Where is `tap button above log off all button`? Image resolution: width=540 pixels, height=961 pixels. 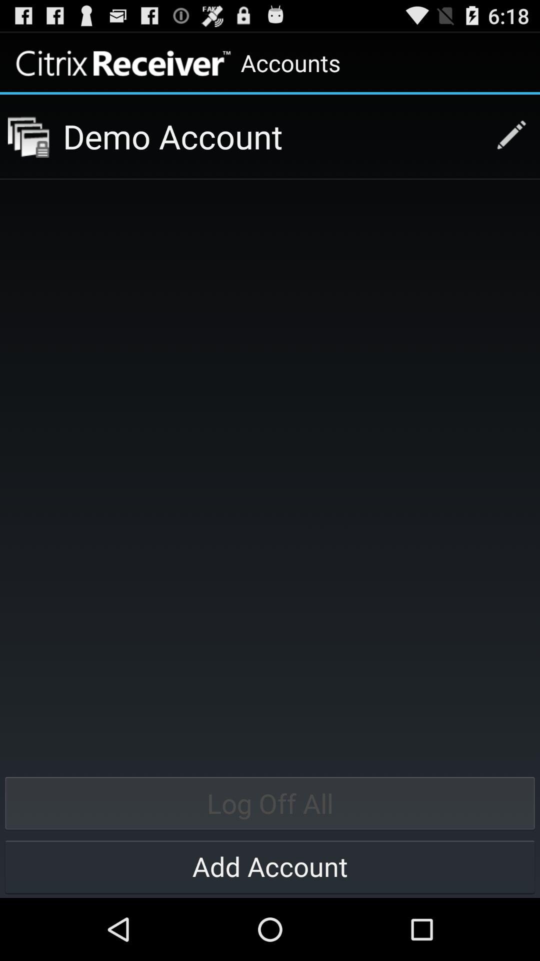
tap button above log off all button is located at coordinates (506, 136).